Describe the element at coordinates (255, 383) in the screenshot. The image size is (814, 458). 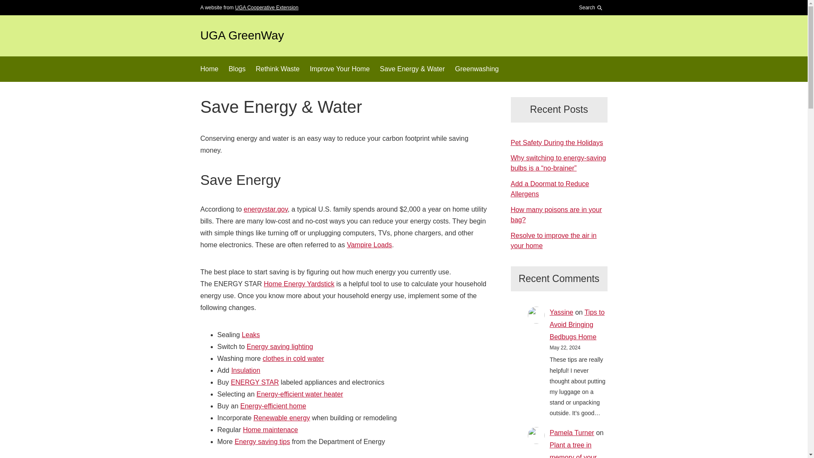
I see `ENERGY STAR` at that location.